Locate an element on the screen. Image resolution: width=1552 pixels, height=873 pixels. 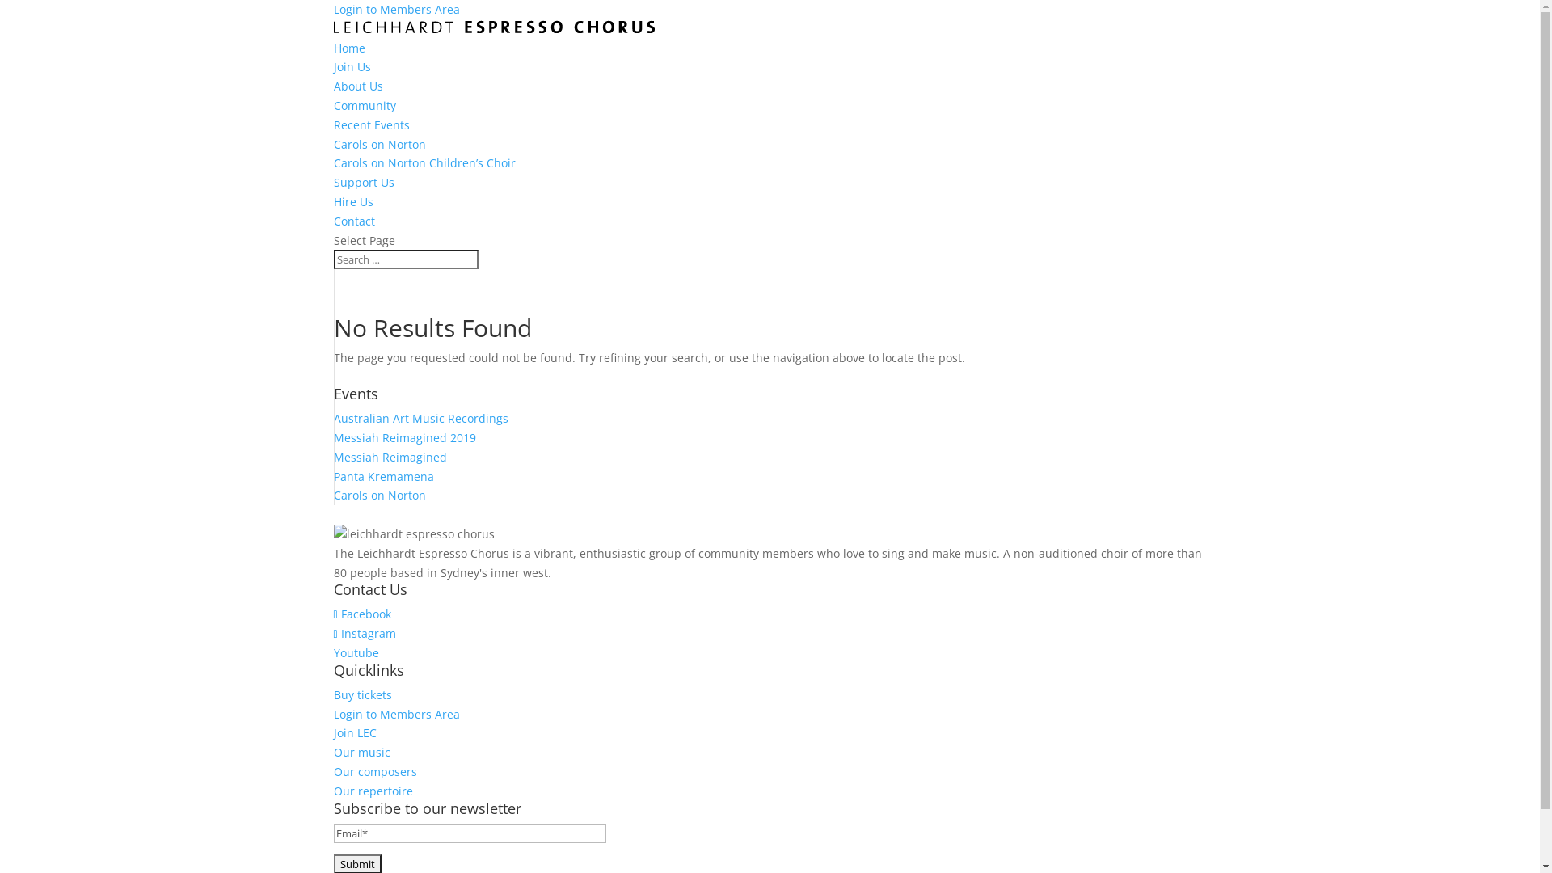
About Us is located at coordinates (357, 86).